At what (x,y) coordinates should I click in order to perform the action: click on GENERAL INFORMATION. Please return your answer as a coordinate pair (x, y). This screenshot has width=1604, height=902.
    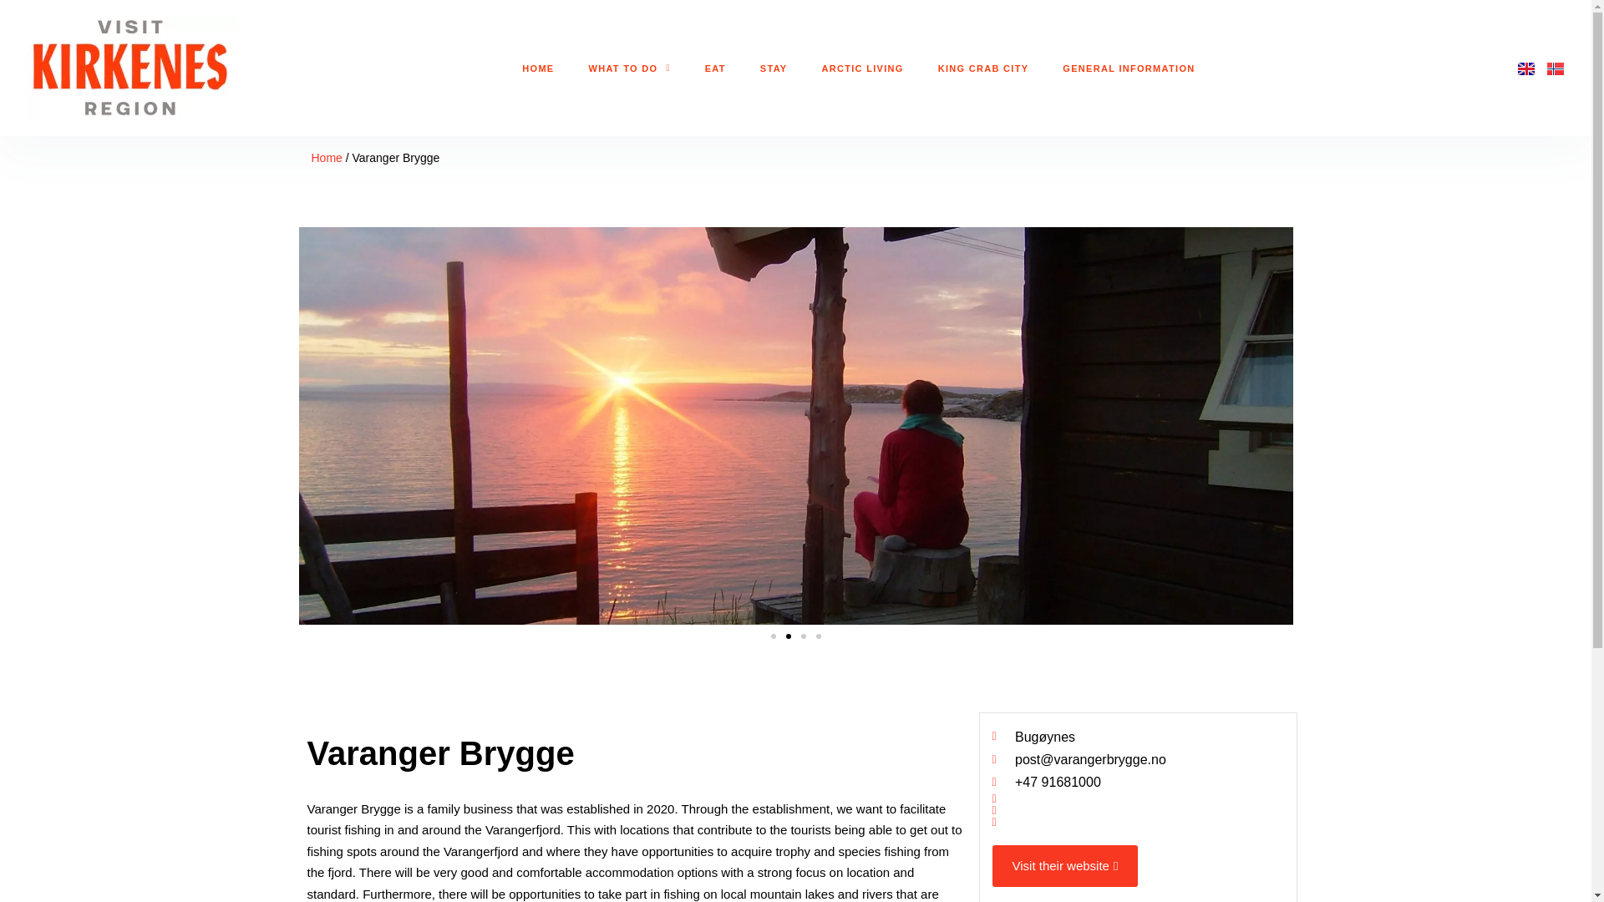
    Looking at the image, I should click on (1128, 67).